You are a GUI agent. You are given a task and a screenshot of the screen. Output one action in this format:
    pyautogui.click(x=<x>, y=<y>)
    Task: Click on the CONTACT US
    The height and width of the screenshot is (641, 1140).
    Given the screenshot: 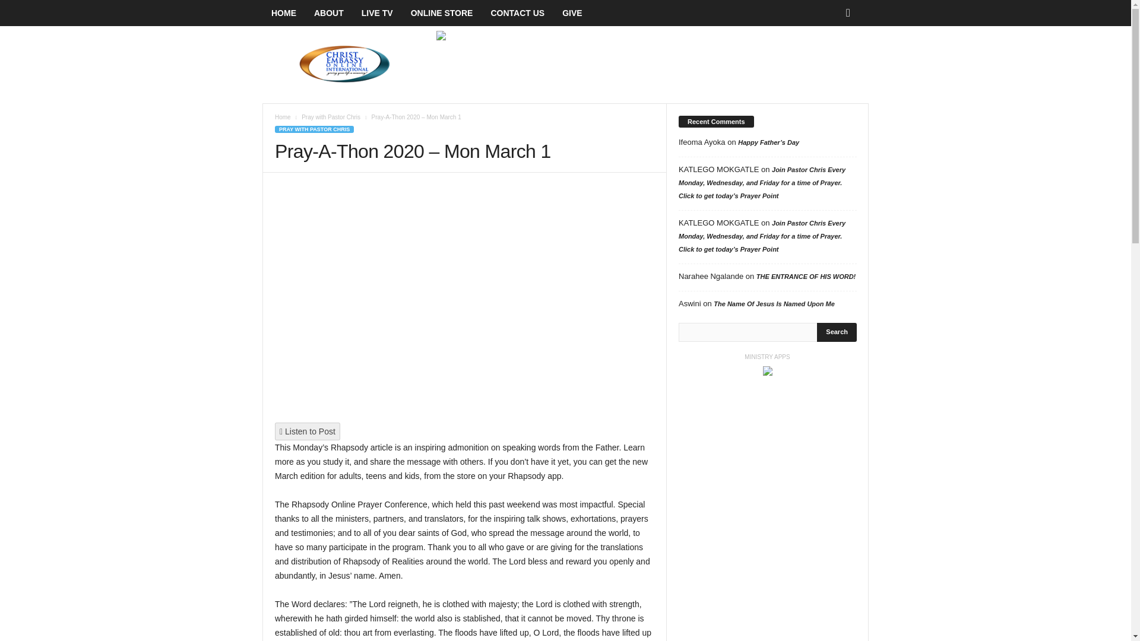 What is the action you would take?
    pyautogui.click(x=517, y=13)
    